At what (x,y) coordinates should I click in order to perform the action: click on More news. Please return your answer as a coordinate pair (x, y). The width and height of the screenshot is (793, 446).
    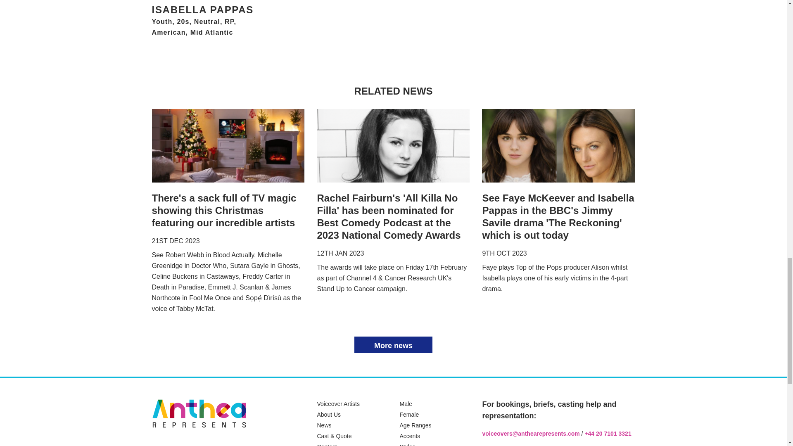
    Looking at the image, I should click on (393, 345).